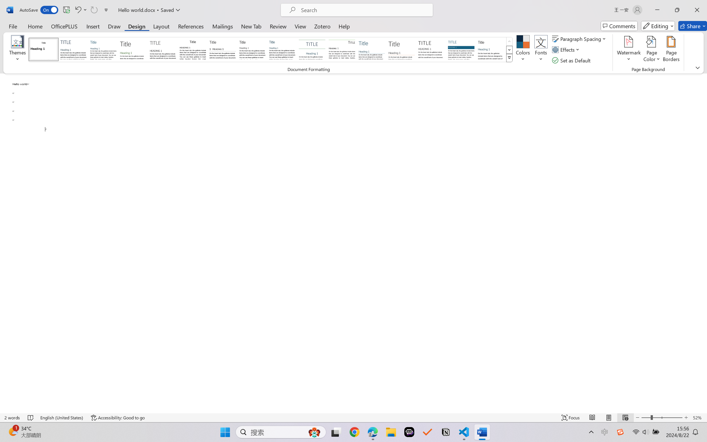 This screenshot has height=442, width=707. I want to click on Lines (Stylish), so click(402, 49).